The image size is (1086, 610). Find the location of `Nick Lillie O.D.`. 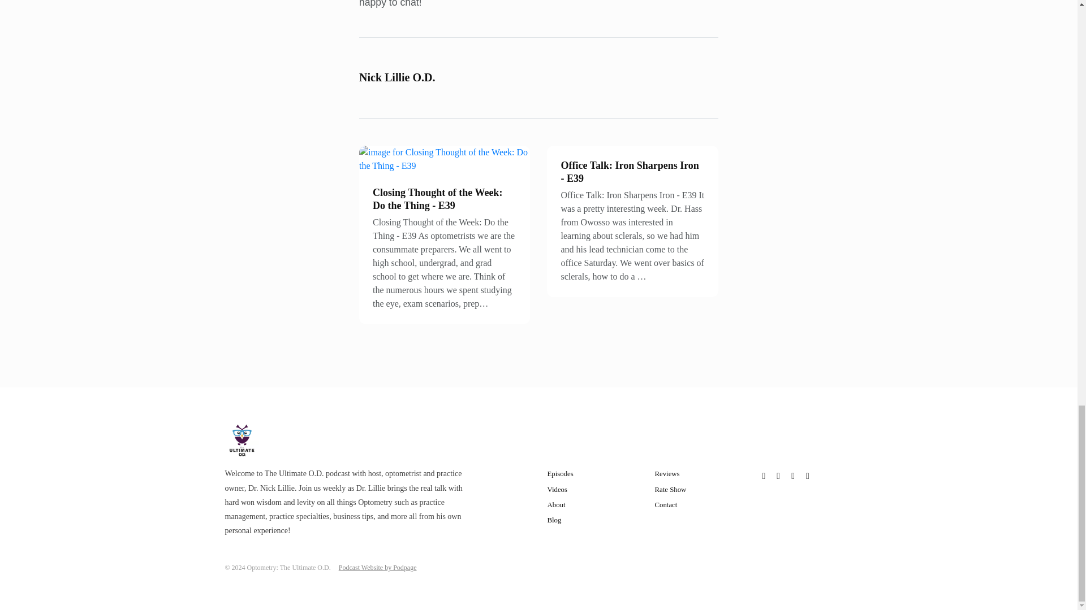

Nick Lillie O.D. is located at coordinates (397, 77).